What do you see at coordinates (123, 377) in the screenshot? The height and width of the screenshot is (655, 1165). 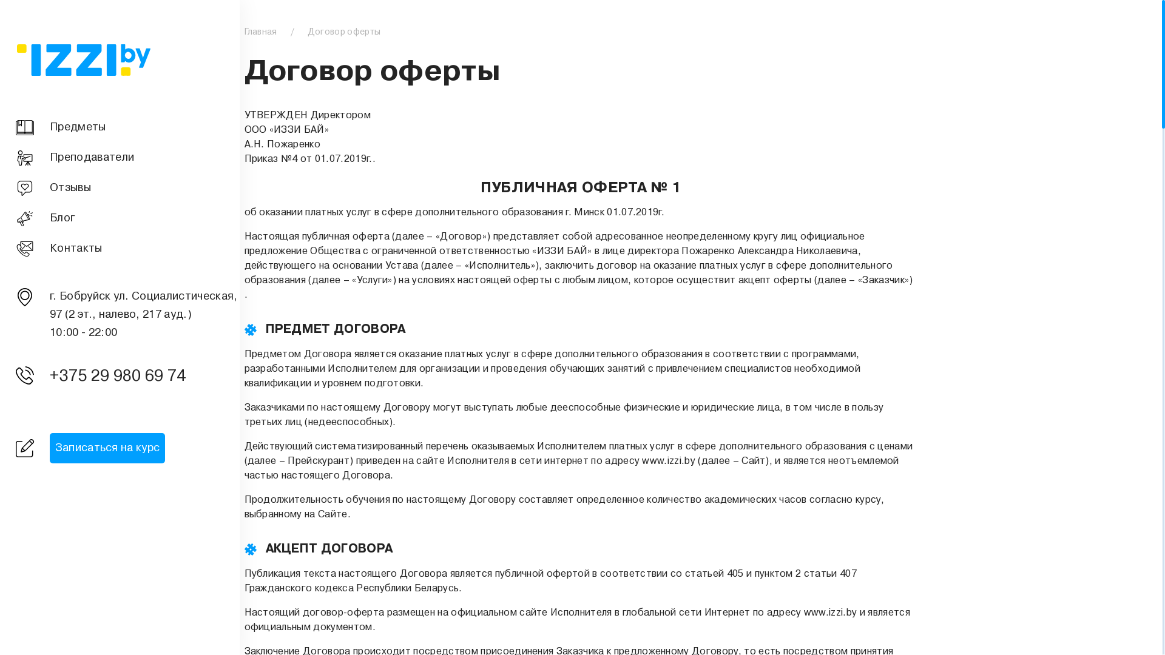 I see `+375 29 980 69 74` at bounding box center [123, 377].